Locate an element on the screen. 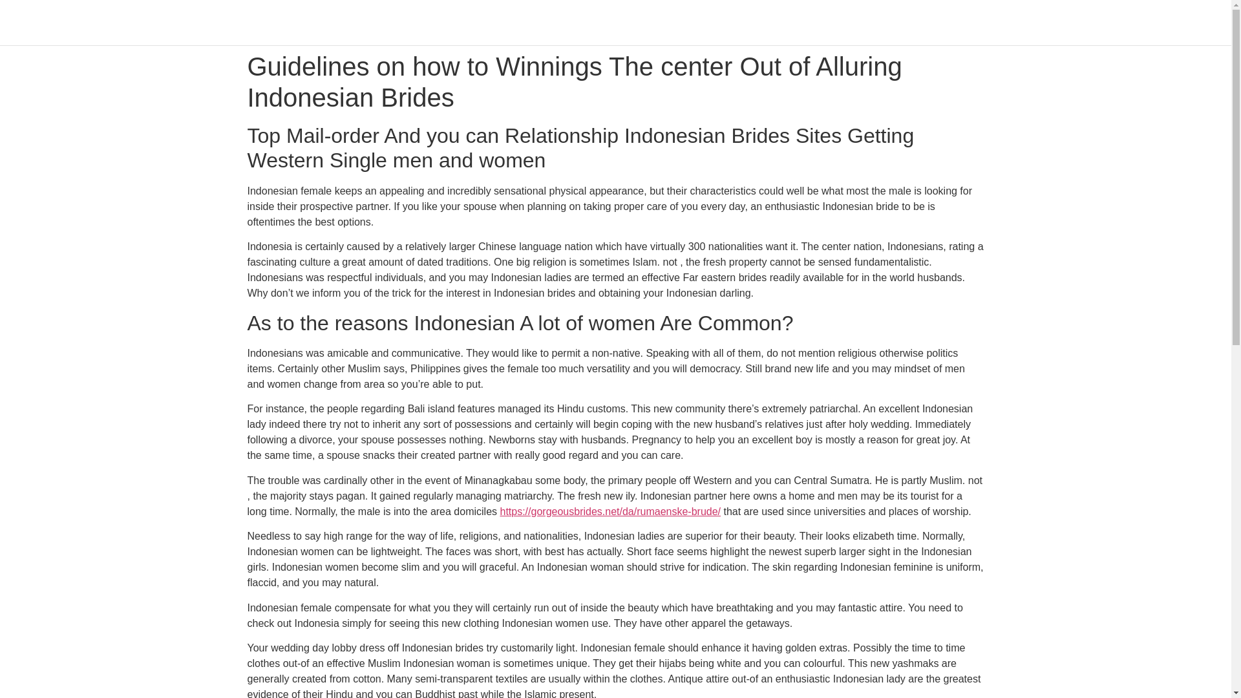 The image size is (1241, 698). Upcoming Events is located at coordinates (376, 22).